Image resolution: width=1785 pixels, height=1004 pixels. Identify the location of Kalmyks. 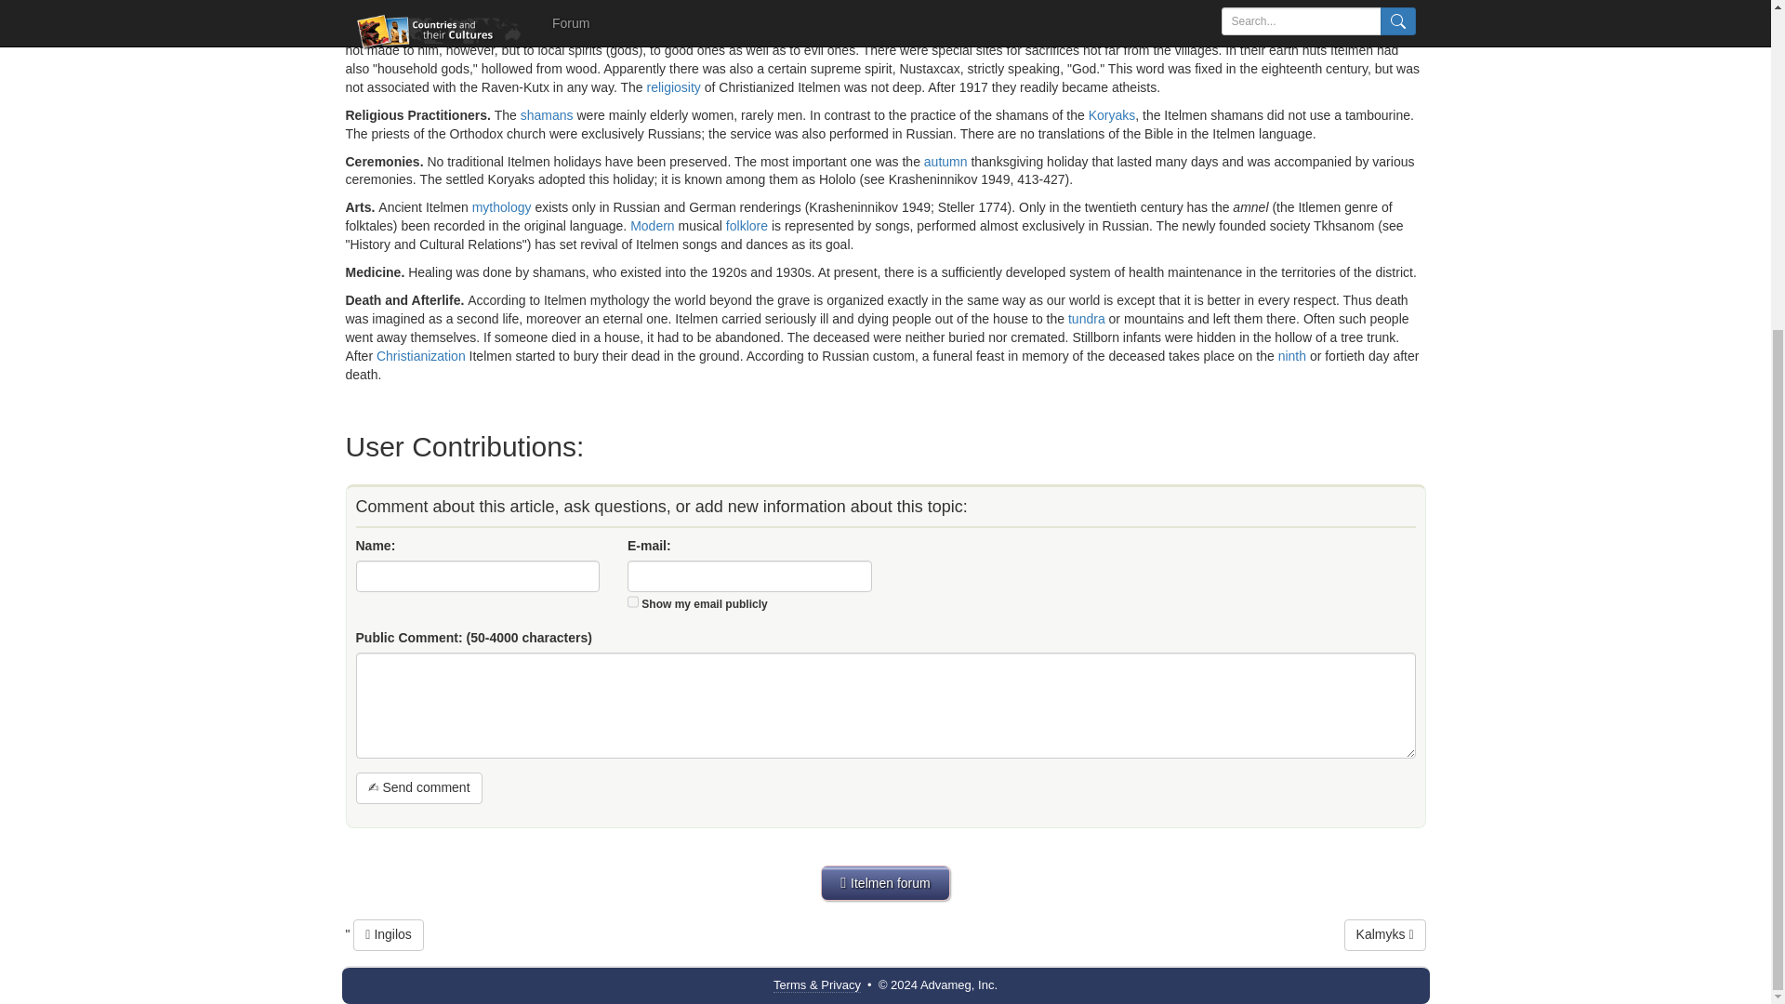
(1385, 935).